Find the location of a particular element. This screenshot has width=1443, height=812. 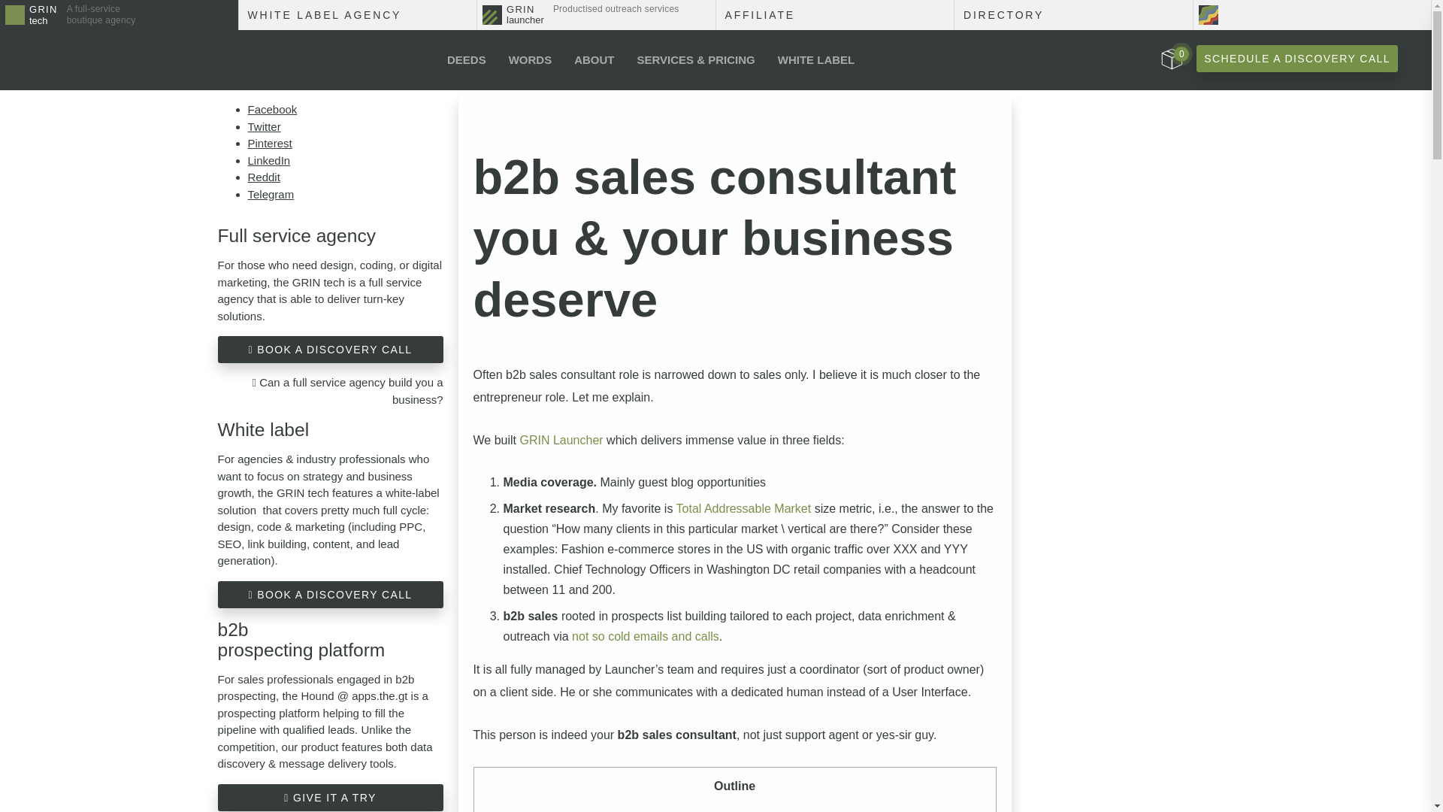

WHITE LABEL AGENCY is located at coordinates (358, 15).